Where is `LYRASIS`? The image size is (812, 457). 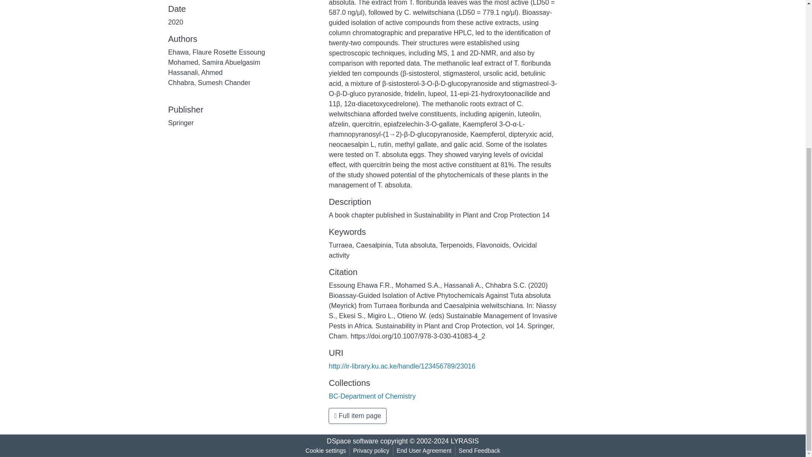
LYRASIS is located at coordinates (464, 441).